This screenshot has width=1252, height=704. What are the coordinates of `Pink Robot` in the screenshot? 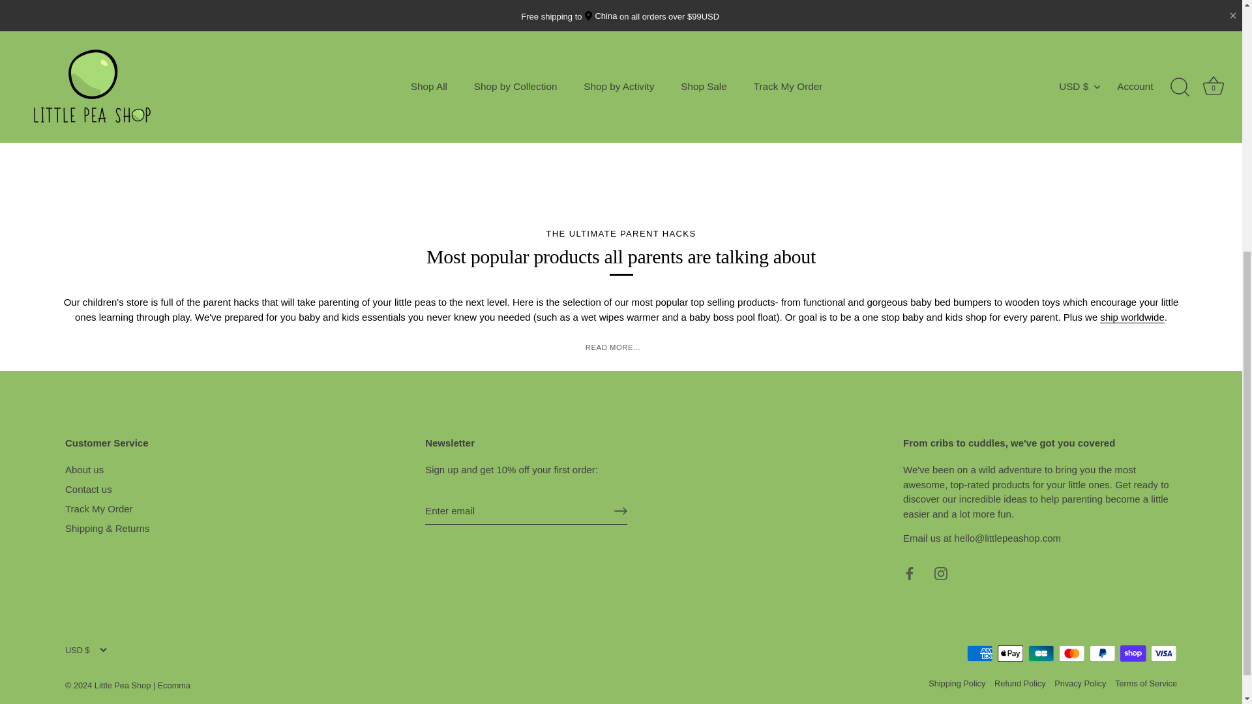 It's located at (554, 43).